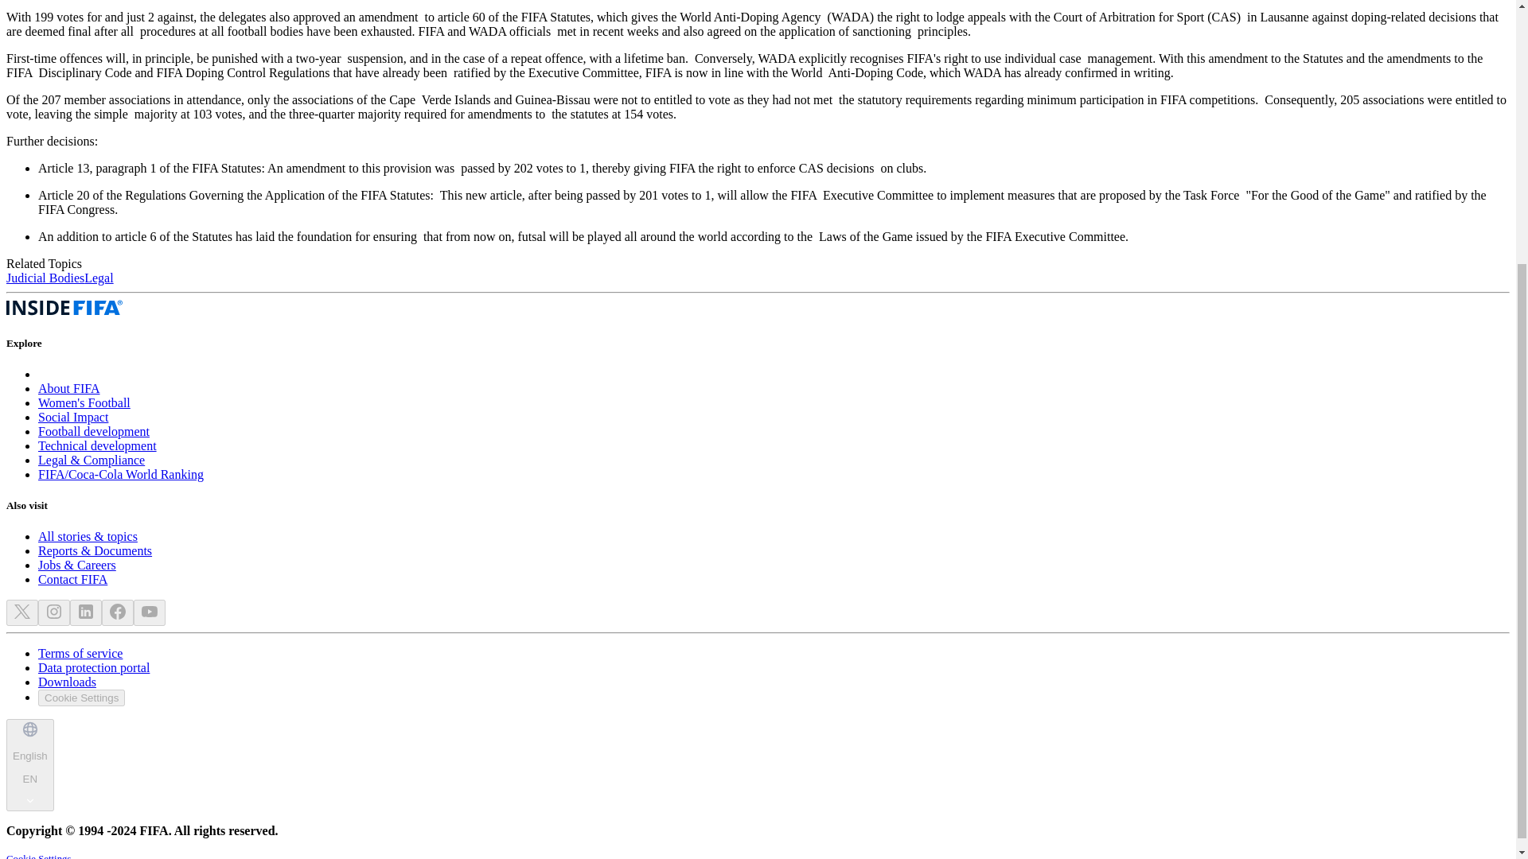  I want to click on Technical development, so click(29, 764).